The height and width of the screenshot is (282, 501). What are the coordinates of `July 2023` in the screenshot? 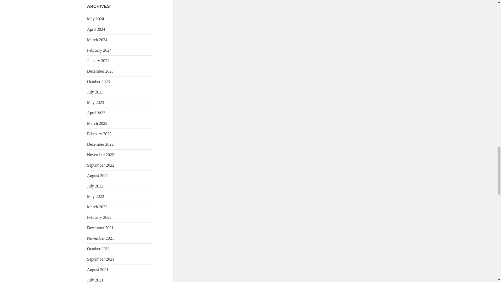 It's located at (96, 92).